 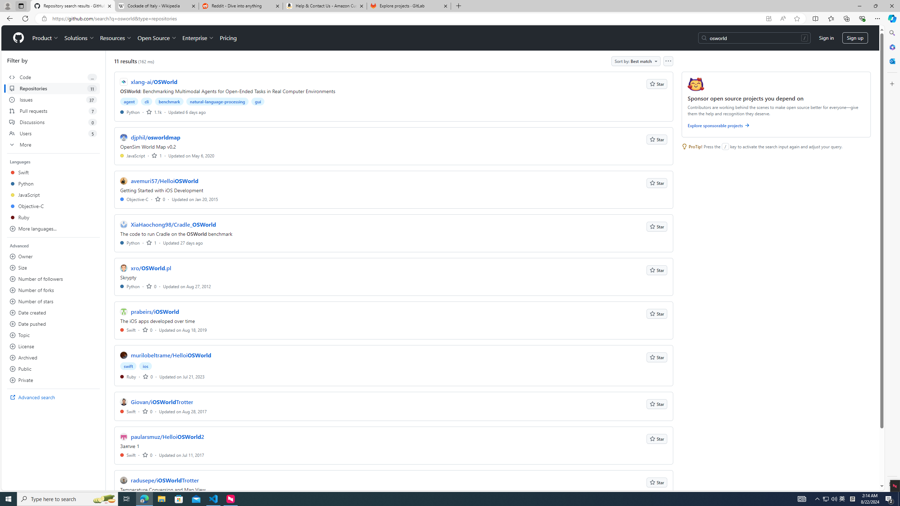 What do you see at coordinates (877, 18) in the screenshot?
I see `Settings and more (Alt+F)` at bounding box center [877, 18].